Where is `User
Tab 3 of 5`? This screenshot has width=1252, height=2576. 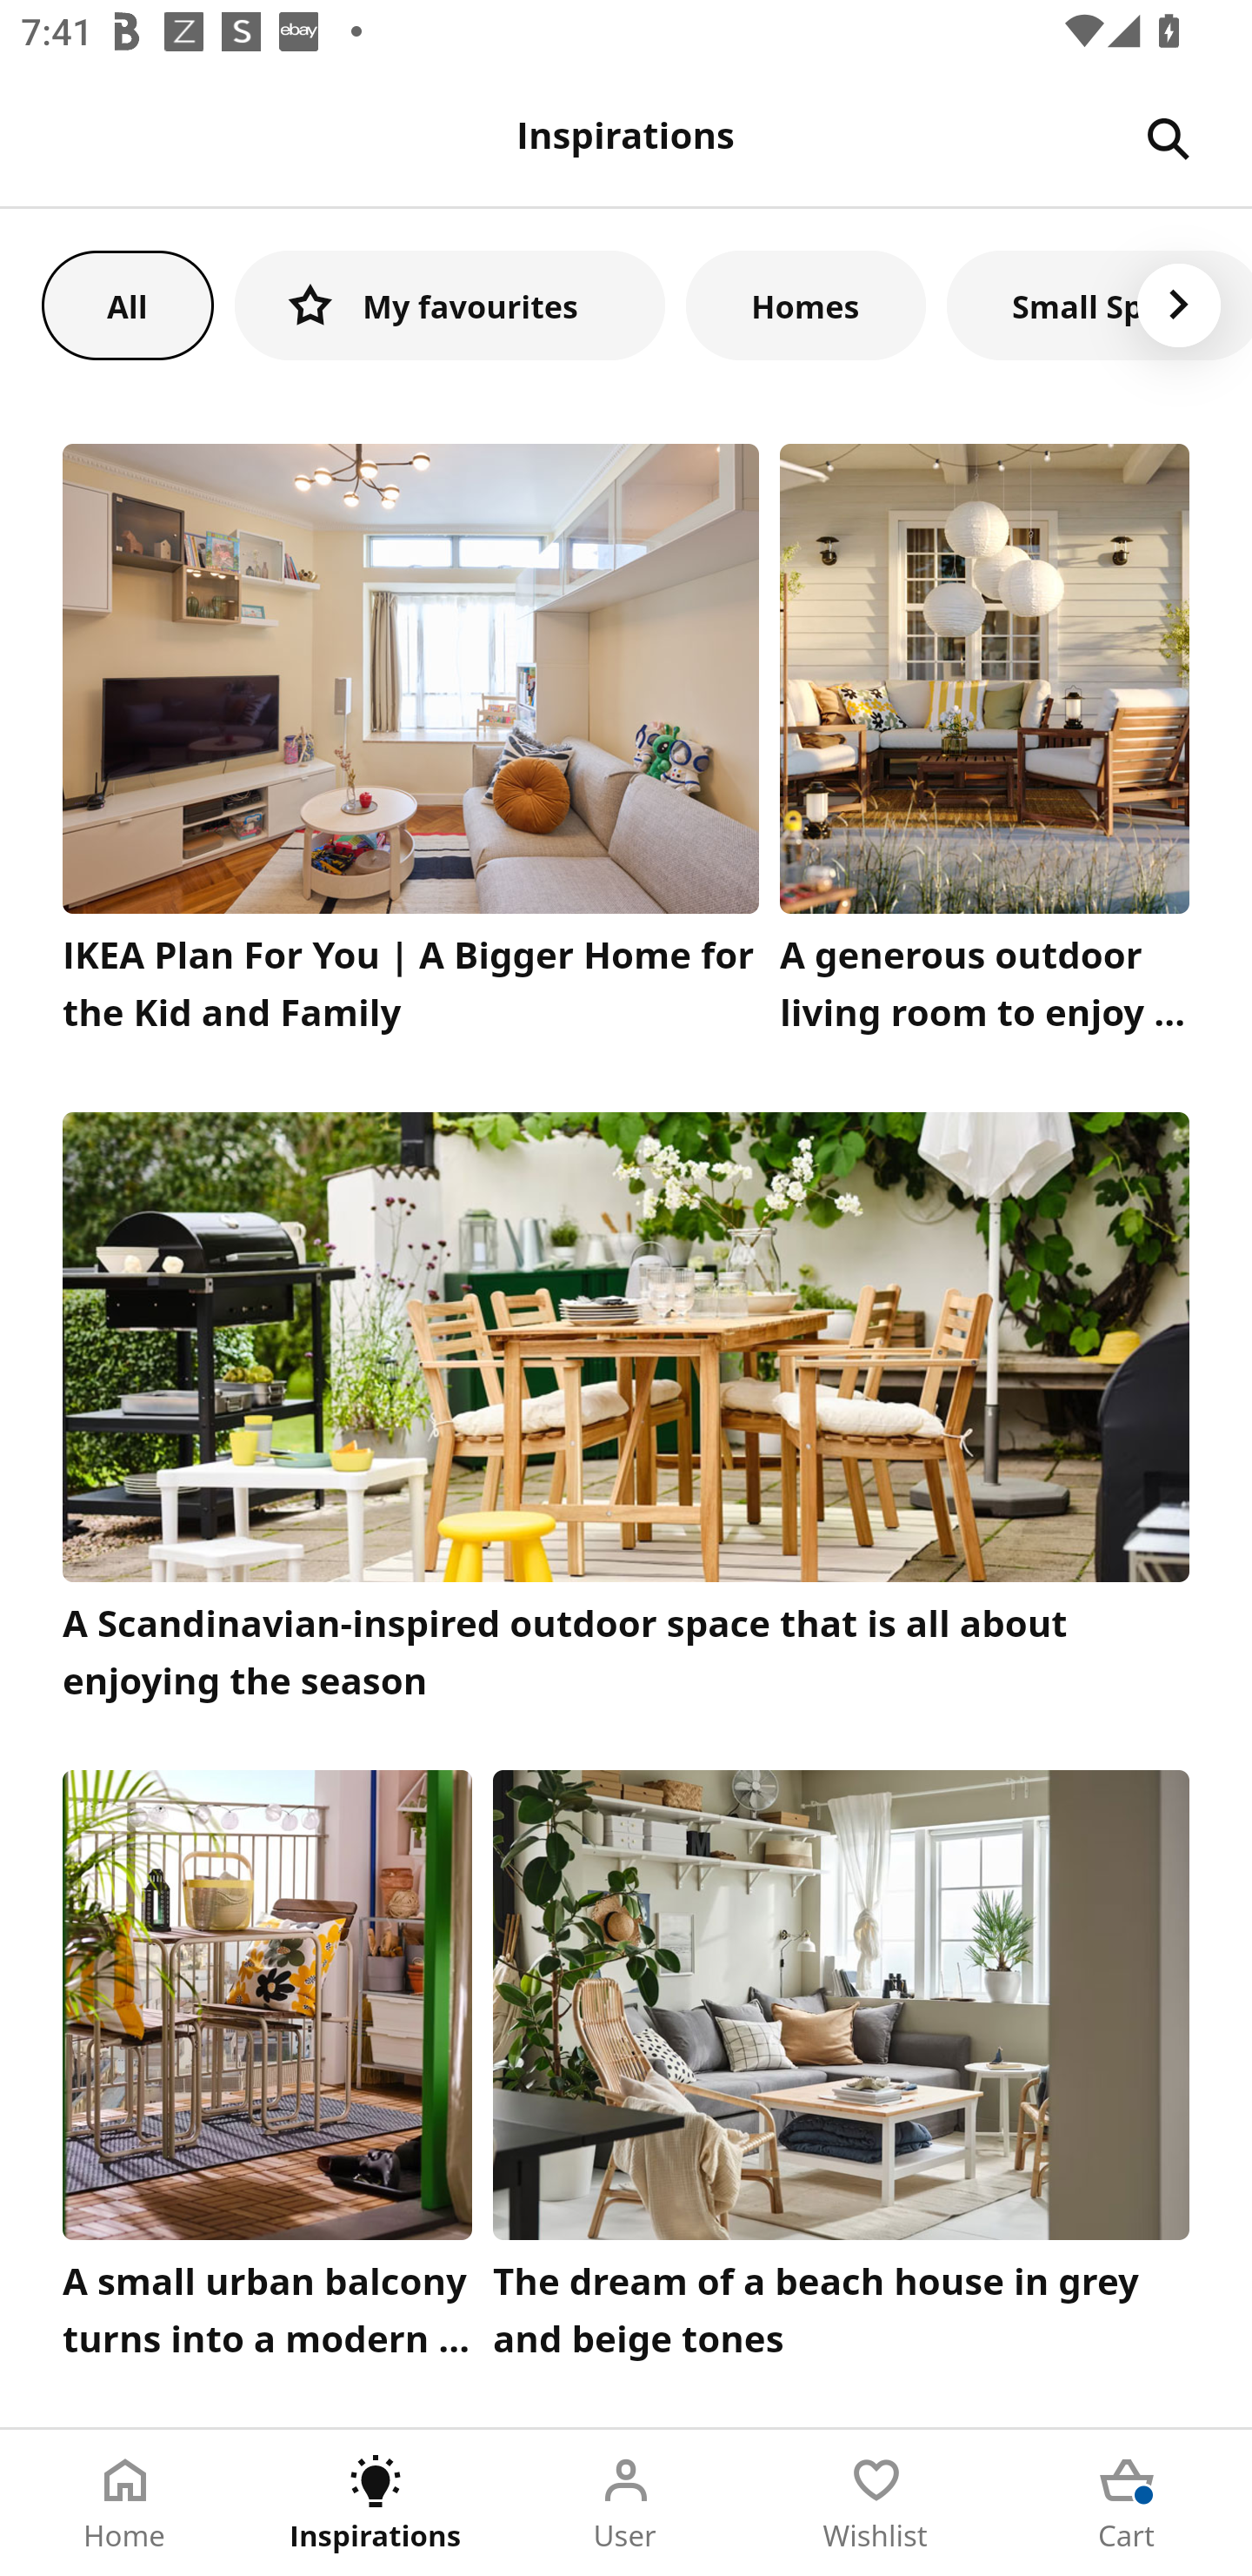 User
Tab 3 of 5 is located at coordinates (626, 2503).